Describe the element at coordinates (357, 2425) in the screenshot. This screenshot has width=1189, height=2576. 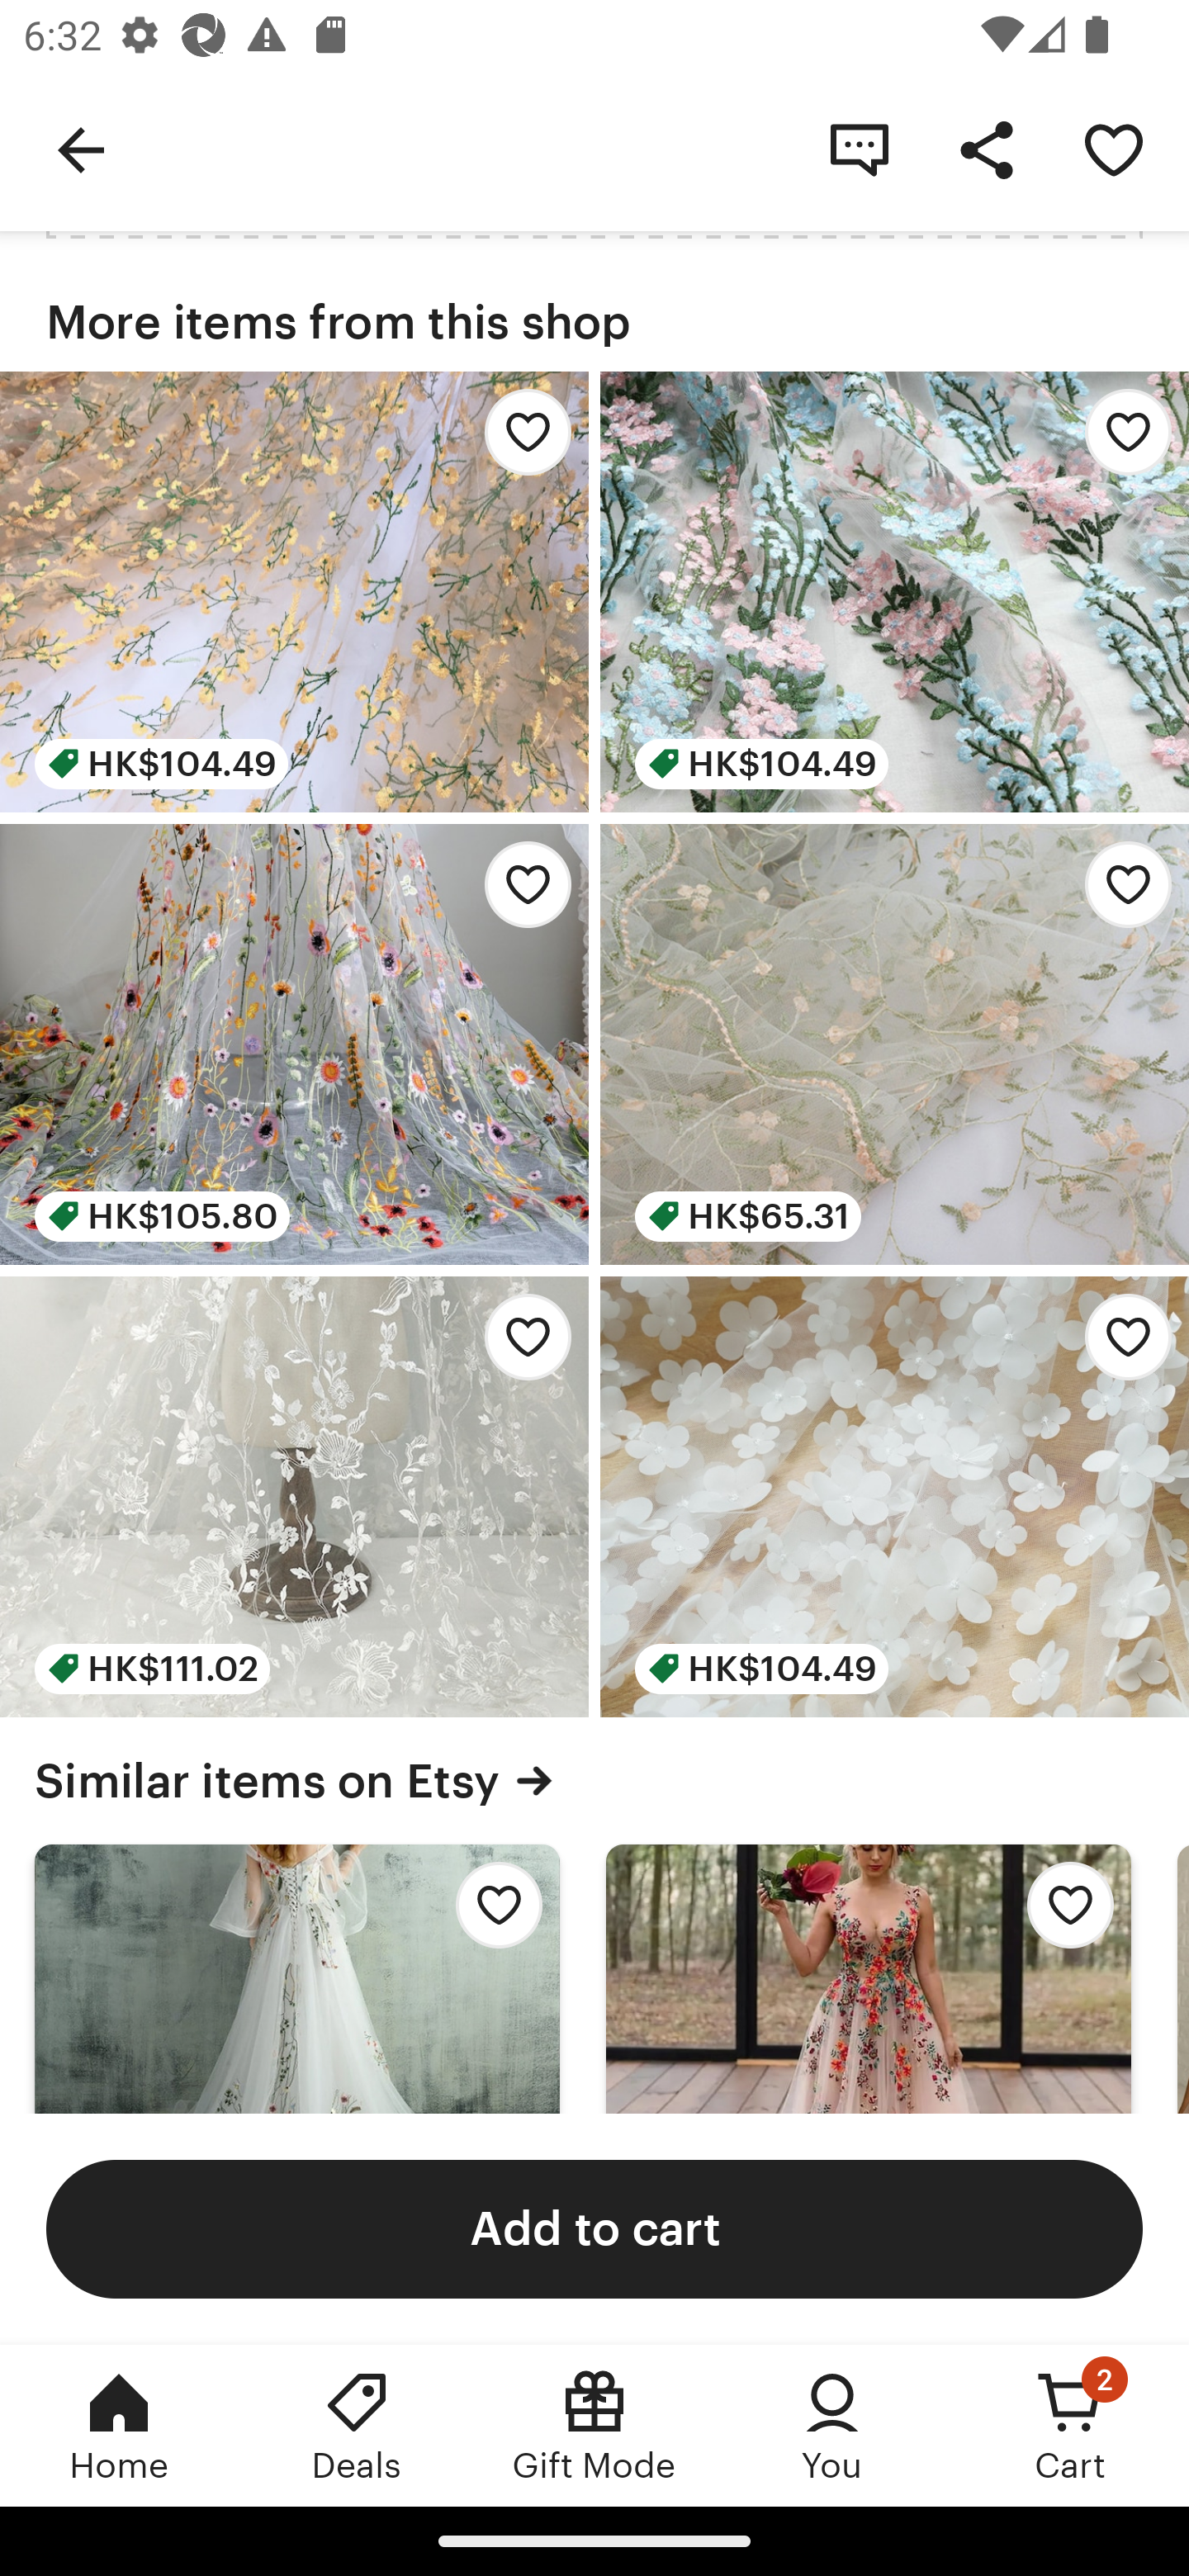
I see `Deals` at that location.